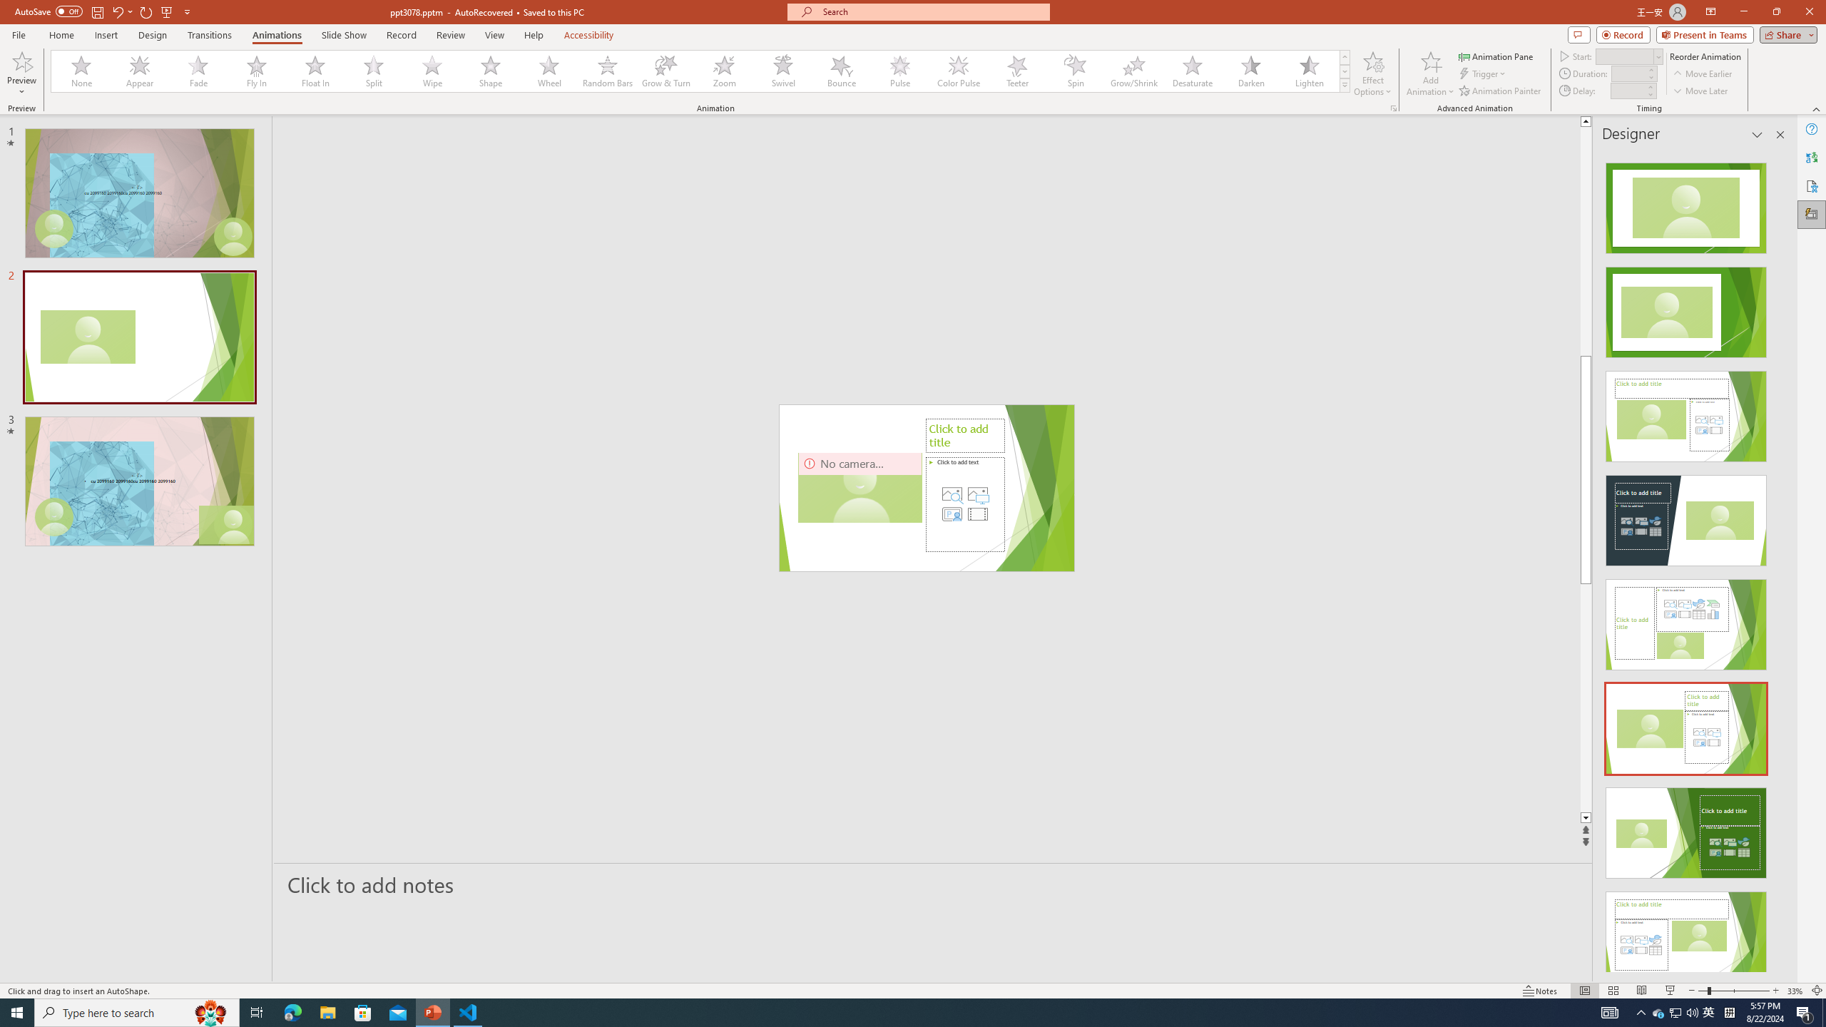 The image size is (1826, 1027). What do you see at coordinates (82, 71) in the screenshot?
I see `None` at bounding box center [82, 71].